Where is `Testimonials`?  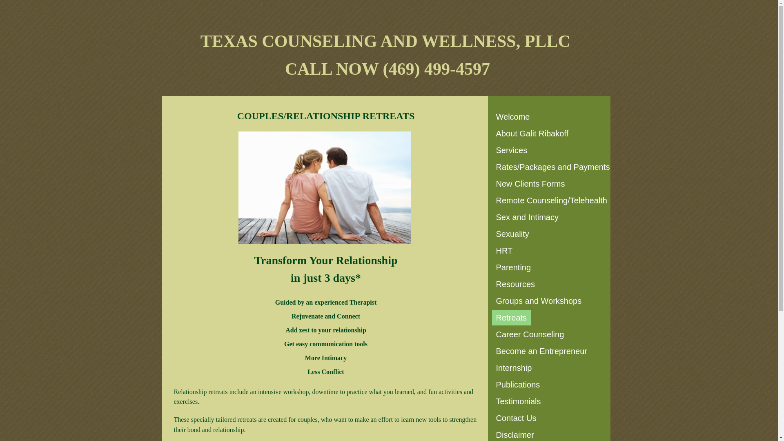 Testimonials is located at coordinates (518, 401).